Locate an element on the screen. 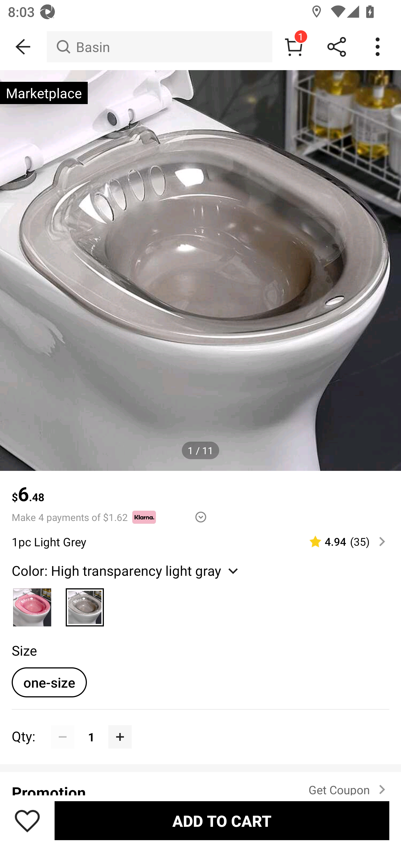 This screenshot has height=846, width=401. Color: High transparency light gray is located at coordinates (126, 570).